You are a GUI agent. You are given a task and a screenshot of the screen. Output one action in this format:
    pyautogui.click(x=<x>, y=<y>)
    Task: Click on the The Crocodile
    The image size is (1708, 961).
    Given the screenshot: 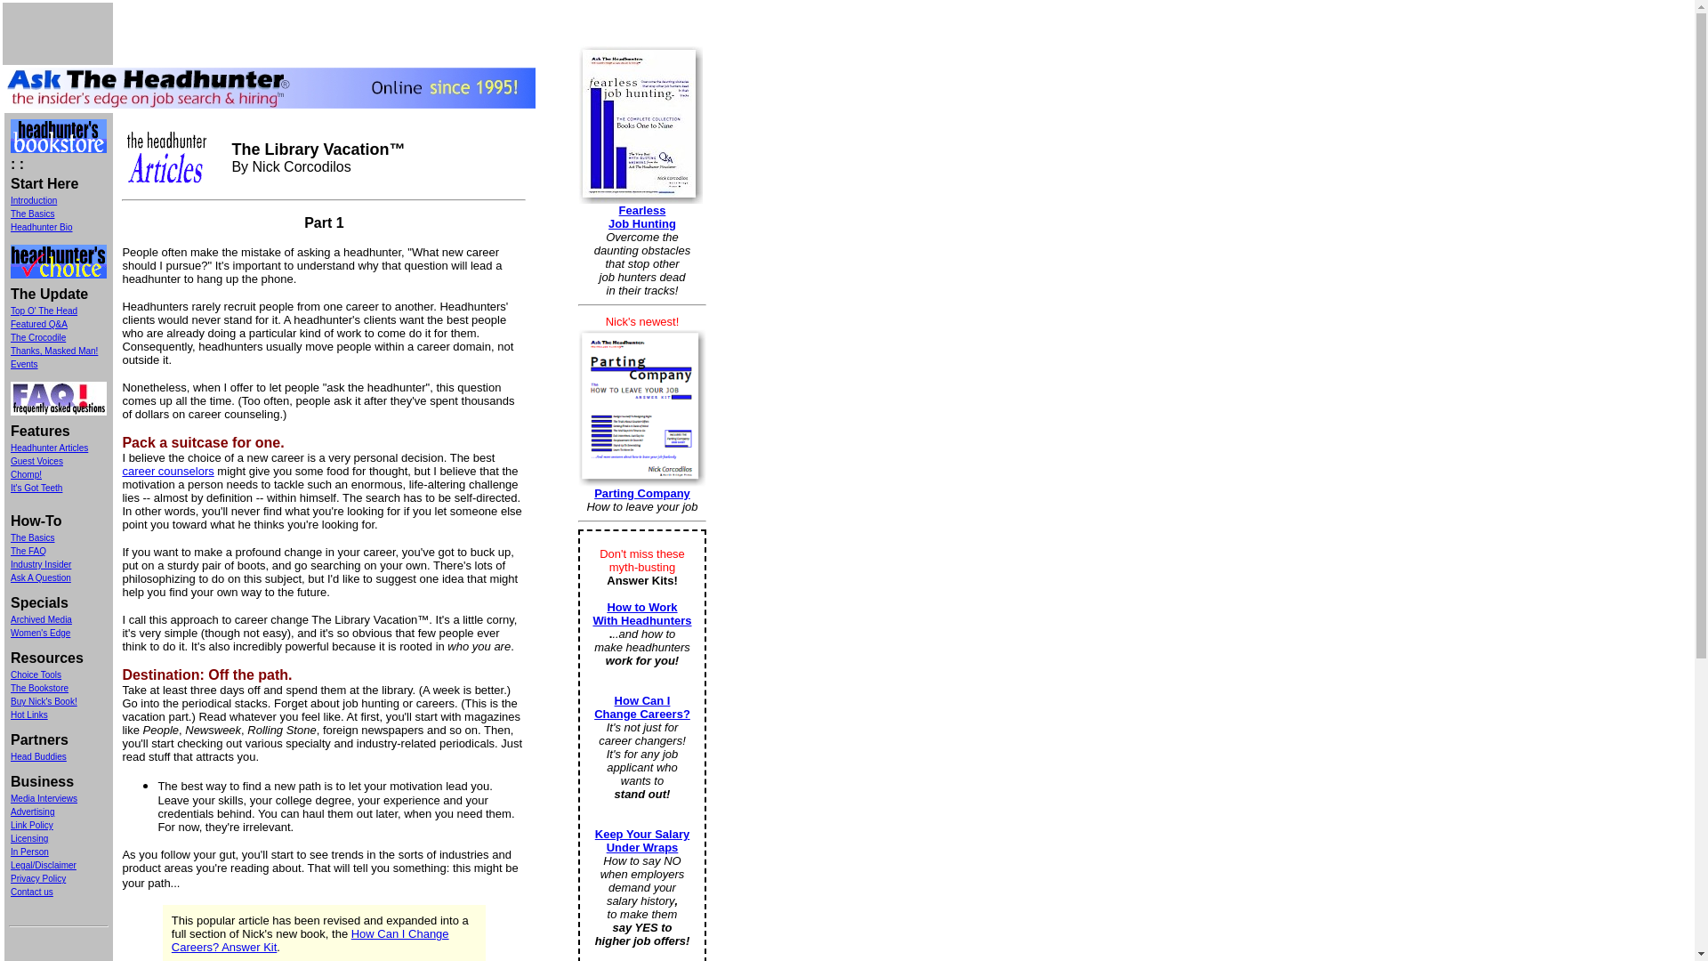 What is the action you would take?
    pyautogui.click(x=37, y=336)
    